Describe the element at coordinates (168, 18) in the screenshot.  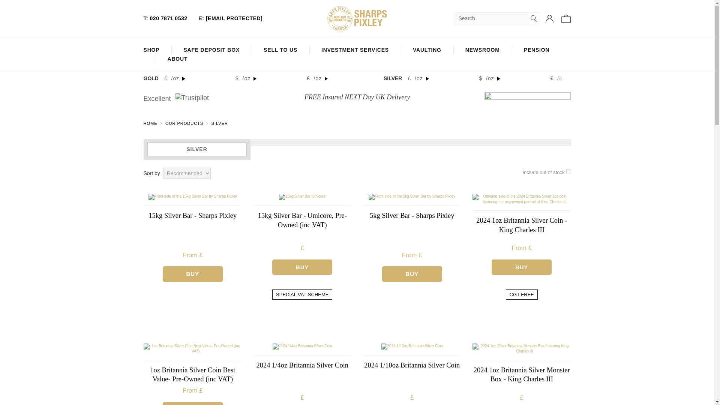
I see `020 7871 0532` at that location.